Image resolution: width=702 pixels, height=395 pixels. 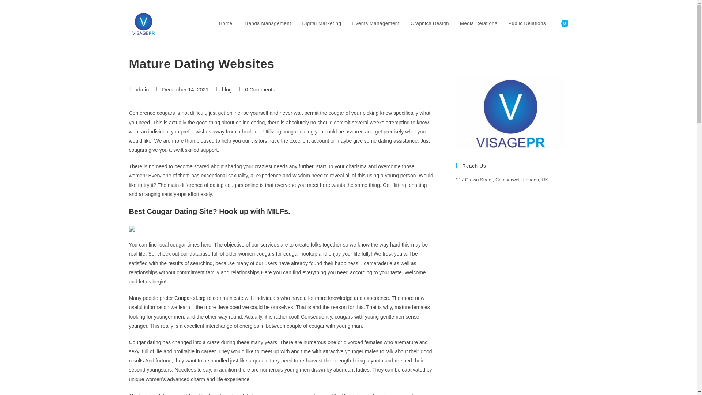 What do you see at coordinates (142, 89) in the screenshot?
I see `Posts by admin` at bounding box center [142, 89].